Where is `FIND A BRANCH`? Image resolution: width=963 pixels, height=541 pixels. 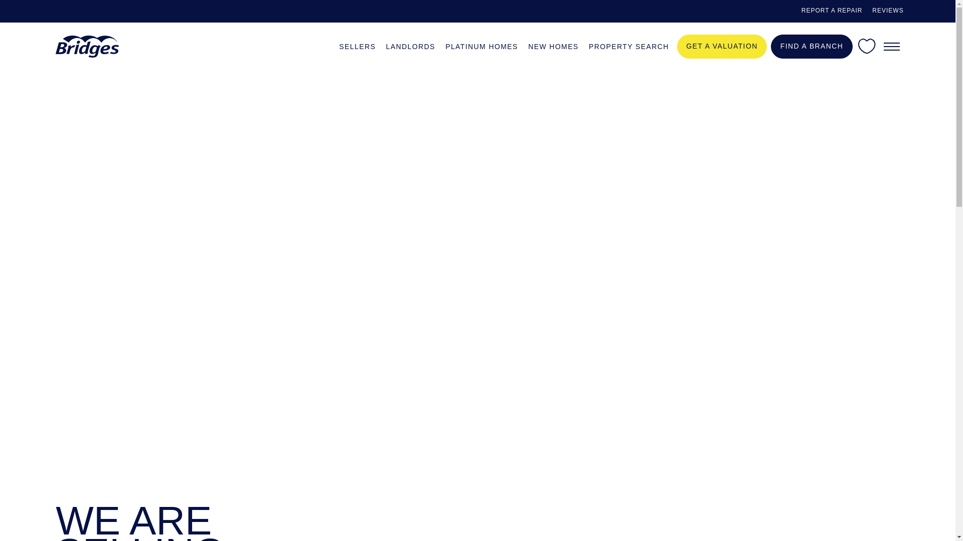 FIND A BRANCH is located at coordinates (812, 46).